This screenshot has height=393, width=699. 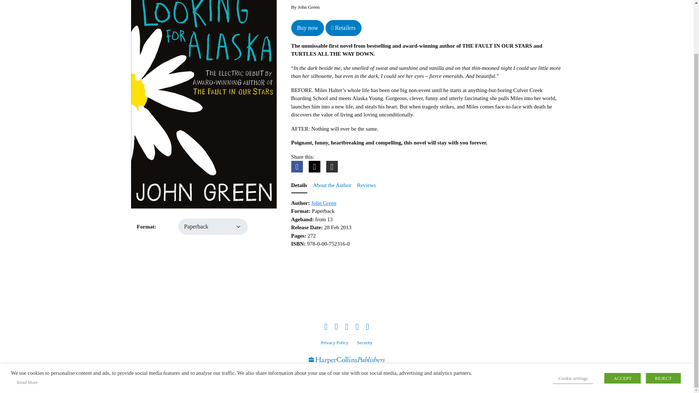 I want to click on John Green, so click(x=323, y=203).